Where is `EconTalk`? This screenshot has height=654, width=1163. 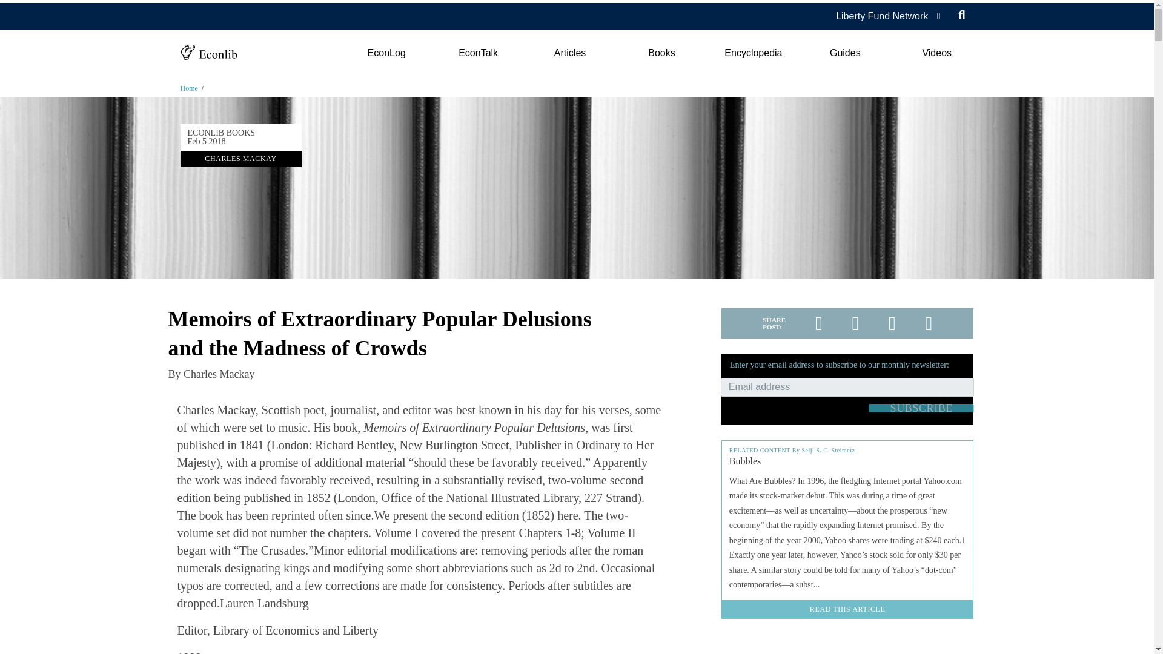
EconTalk is located at coordinates (479, 53).